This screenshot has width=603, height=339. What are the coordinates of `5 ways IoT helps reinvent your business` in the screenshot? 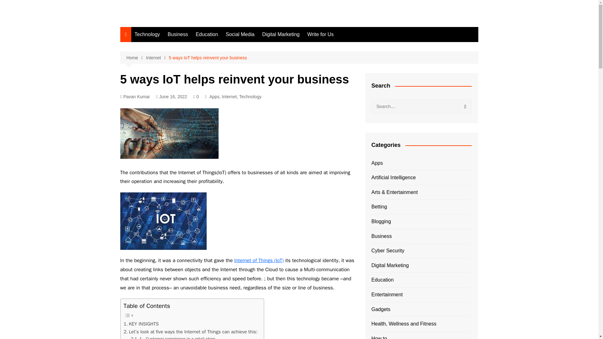 It's located at (208, 58).